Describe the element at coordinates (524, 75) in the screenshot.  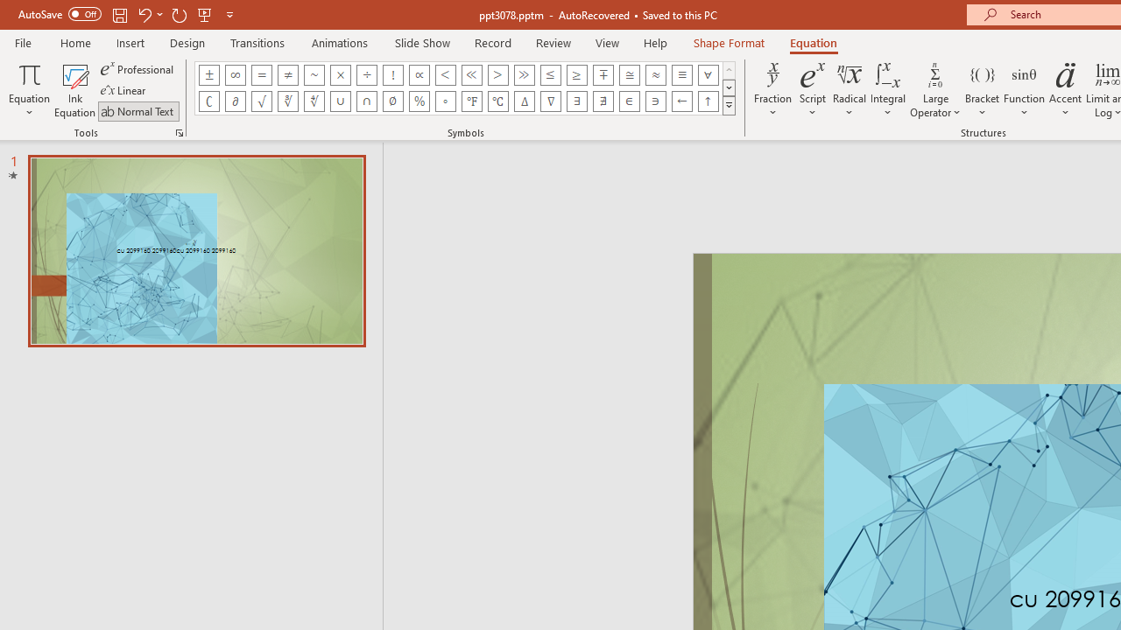
I see `Equation Symbol Much Greater Than` at that location.